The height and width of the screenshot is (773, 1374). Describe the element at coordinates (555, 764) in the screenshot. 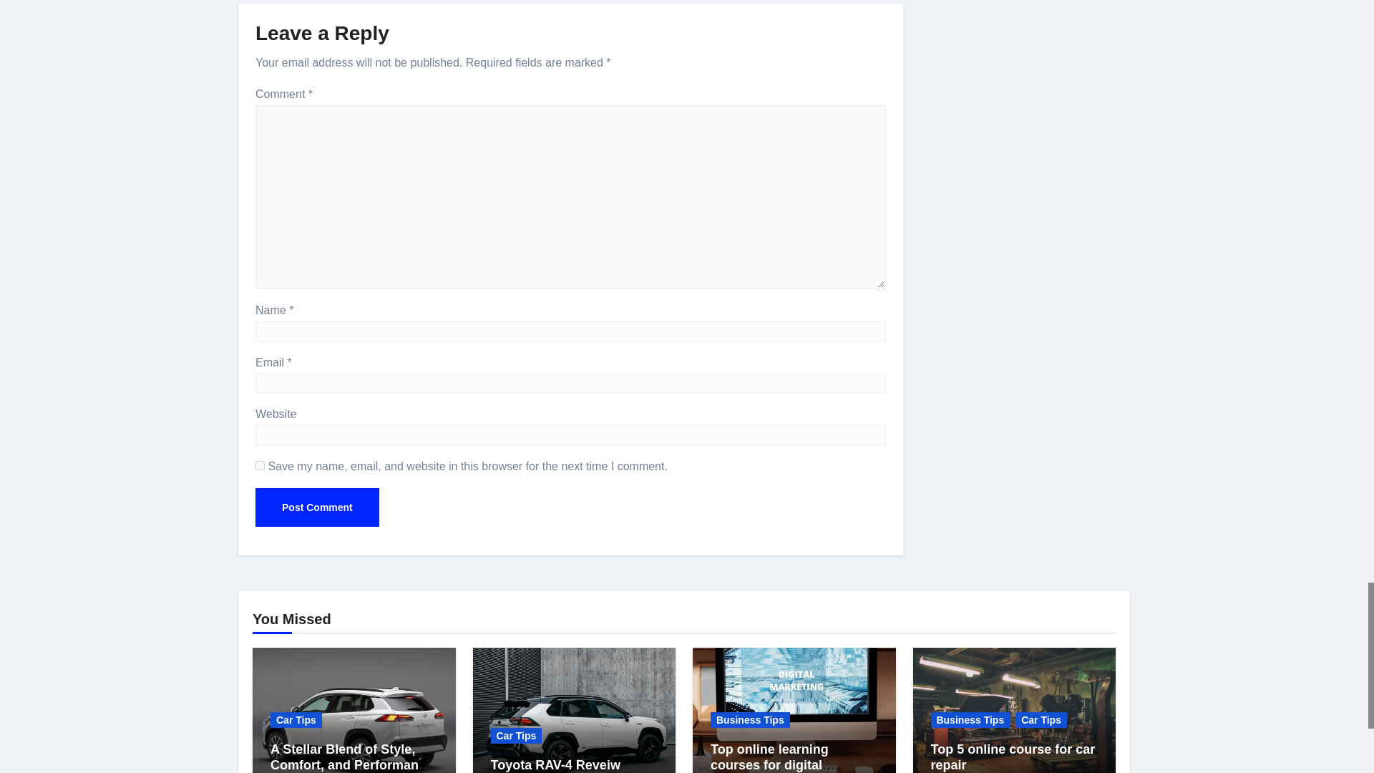

I see `Permalink to: Toyota RAV-4 Reveiw` at that location.